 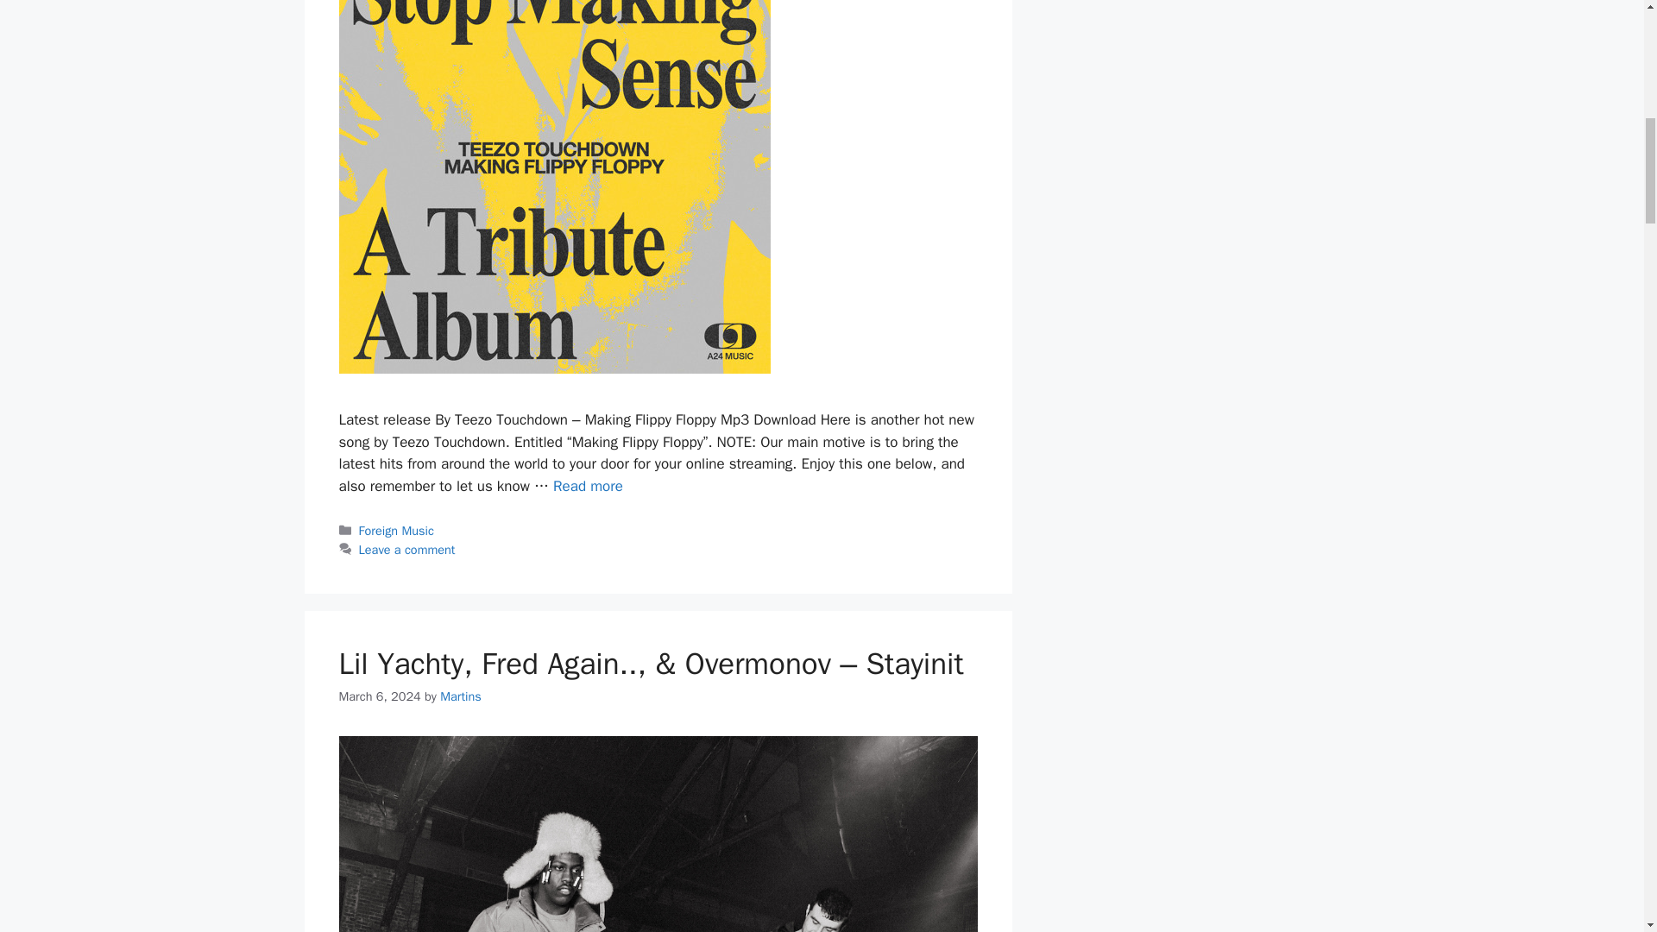 What do you see at coordinates (461, 696) in the screenshot?
I see `View all posts by Martins` at bounding box center [461, 696].